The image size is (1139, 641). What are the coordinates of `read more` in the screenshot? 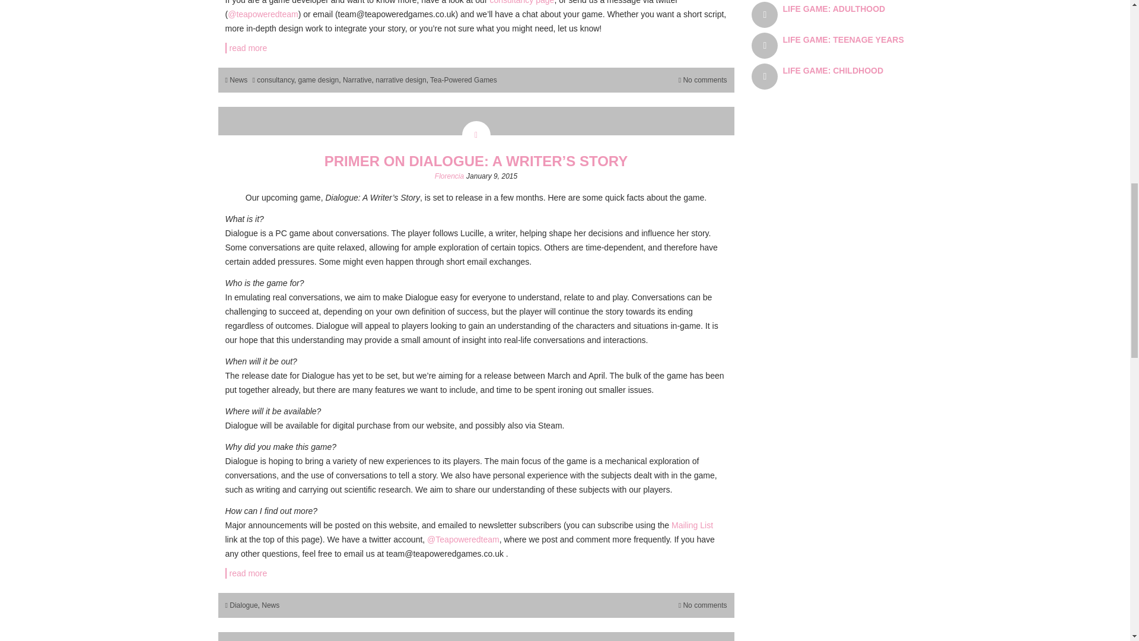 It's located at (476, 47).